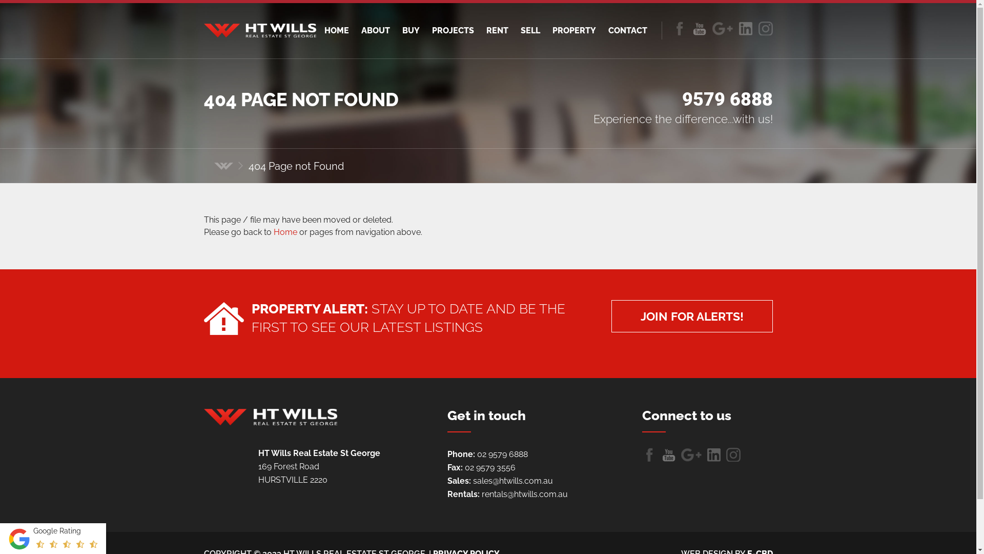 The height and width of the screenshot is (554, 984). I want to click on SELL, so click(530, 31).